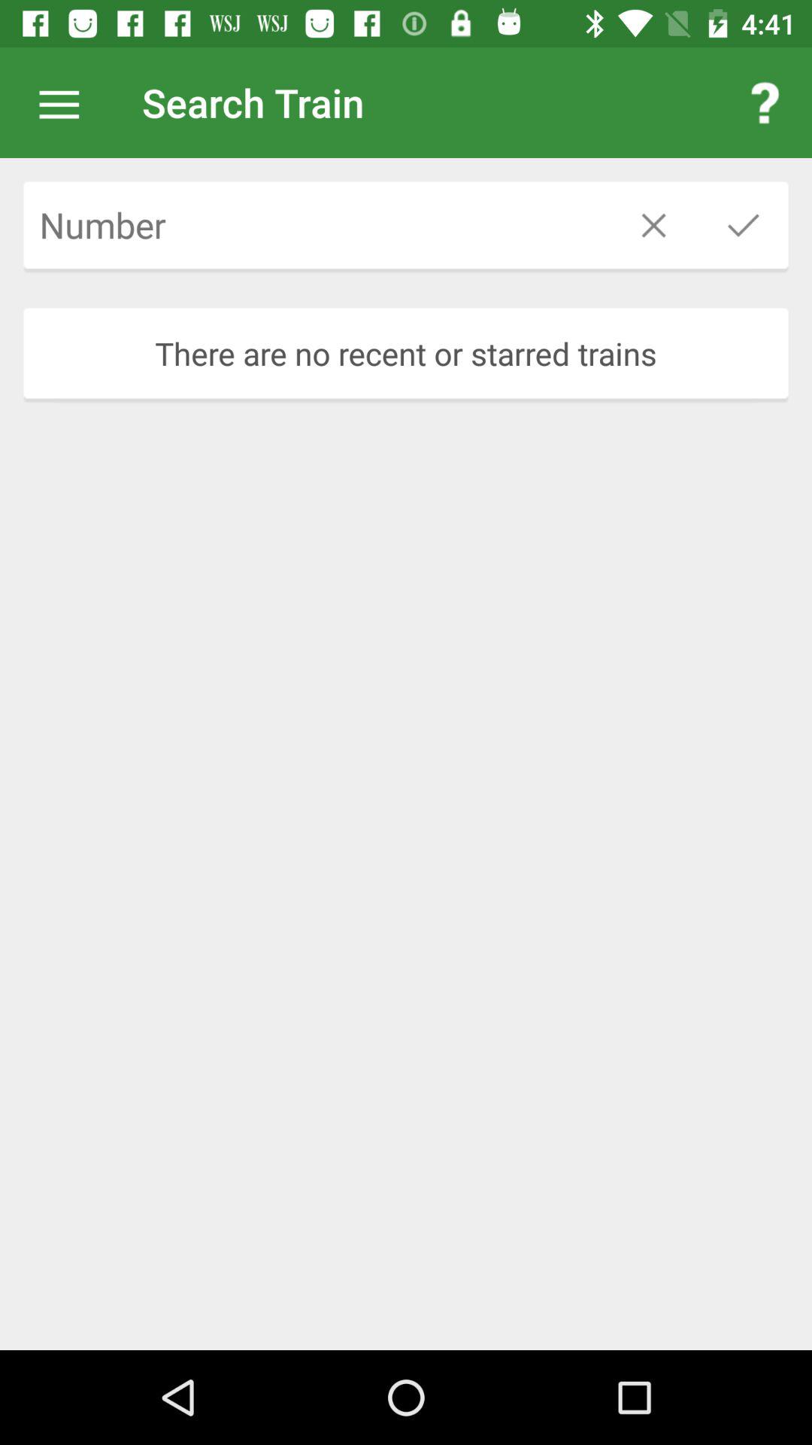  Describe the element at coordinates (67, 102) in the screenshot. I see `turn off item next to search train` at that location.